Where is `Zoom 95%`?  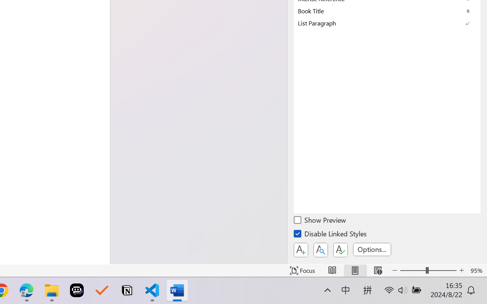 Zoom 95% is located at coordinates (477, 271).